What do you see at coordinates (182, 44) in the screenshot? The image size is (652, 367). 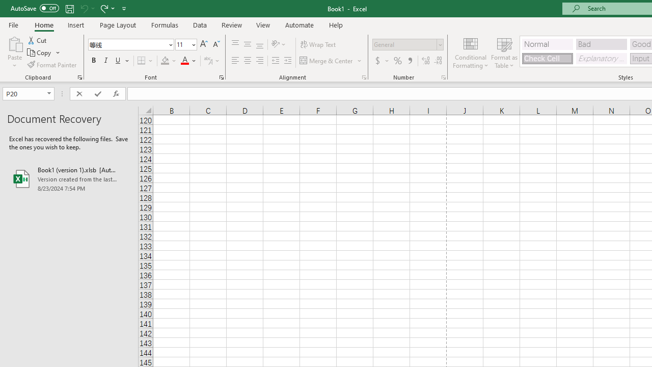 I see `Font Size` at bounding box center [182, 44].